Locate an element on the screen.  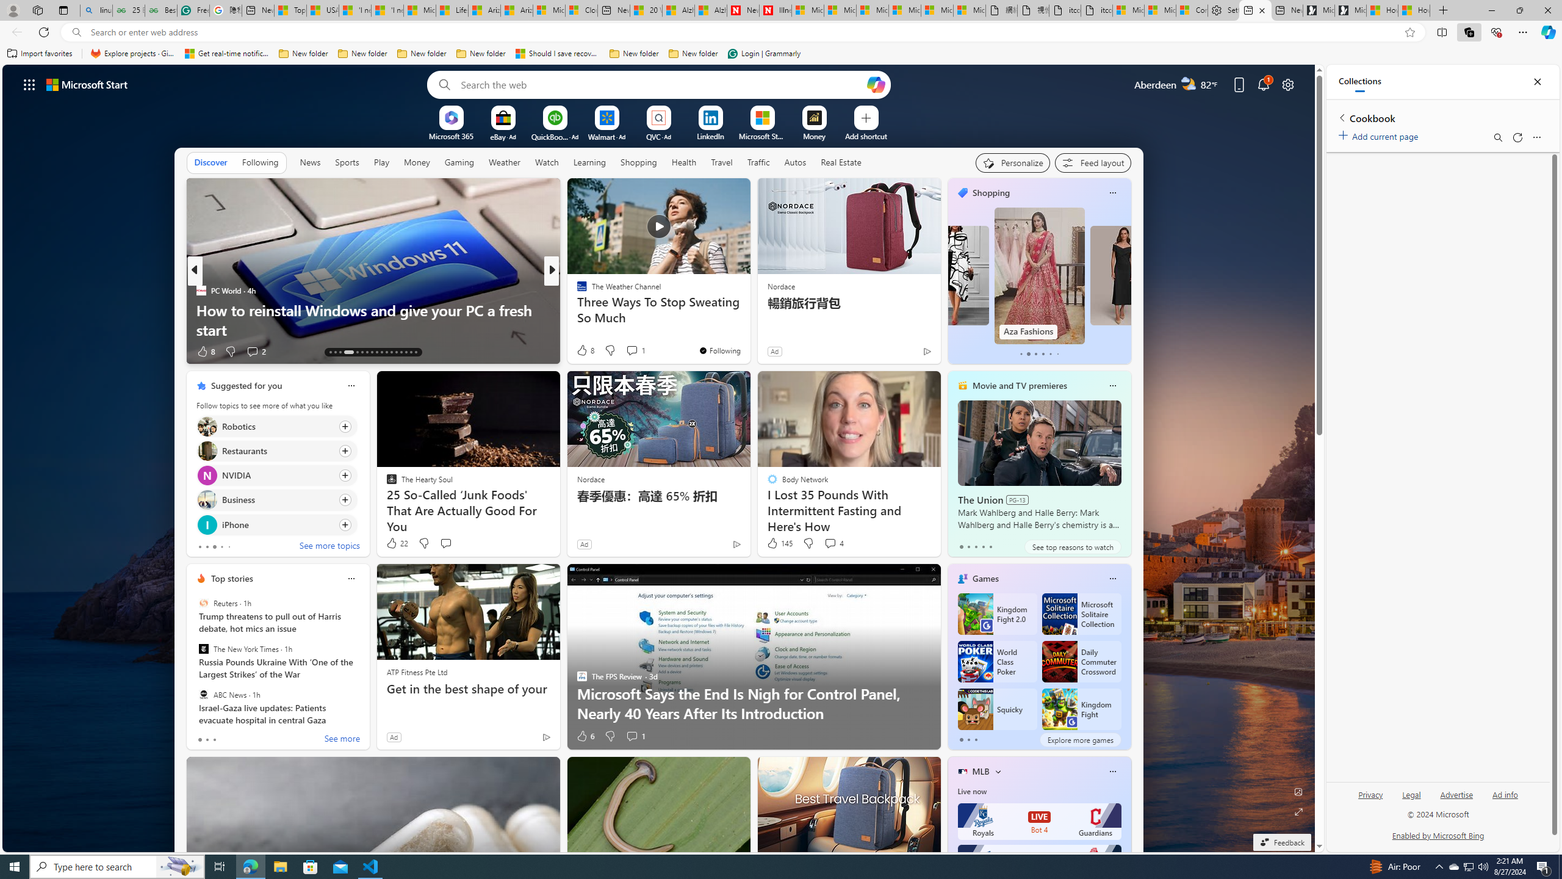
AutomationID: backgroundImagePicture is located at coordinates (659, 458).